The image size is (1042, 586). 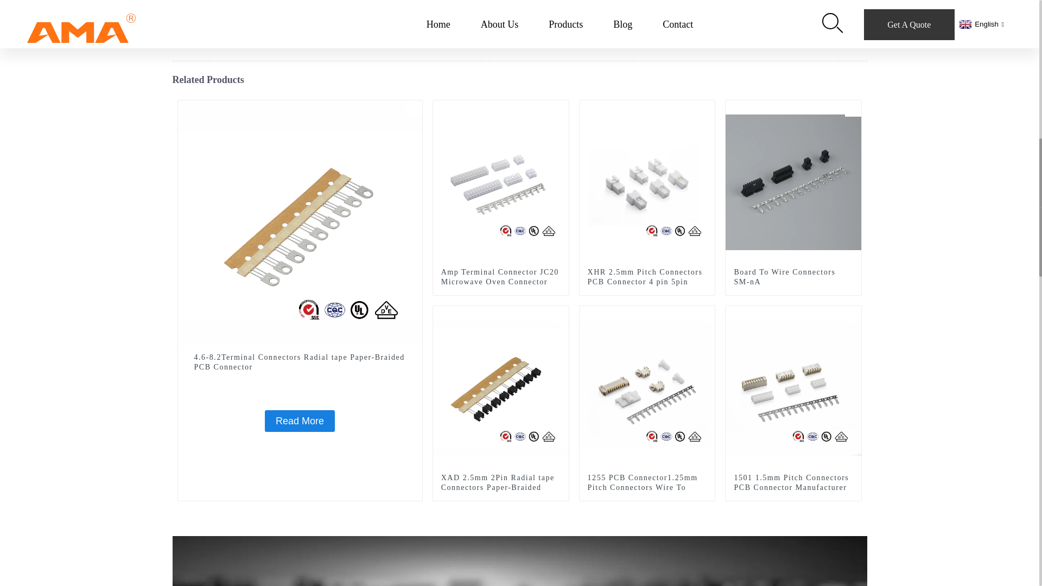 What do you see at coordinates (707, 108) in the screenshot?
I see `XHR 2.5mm Pitch Connectors` at bounding box center [707, 108].